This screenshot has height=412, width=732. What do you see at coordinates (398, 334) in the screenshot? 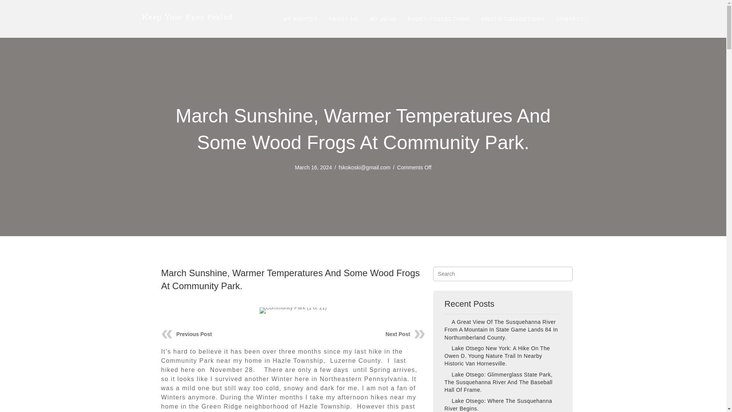
I see `Next Post` at bounding box center [398, 334].